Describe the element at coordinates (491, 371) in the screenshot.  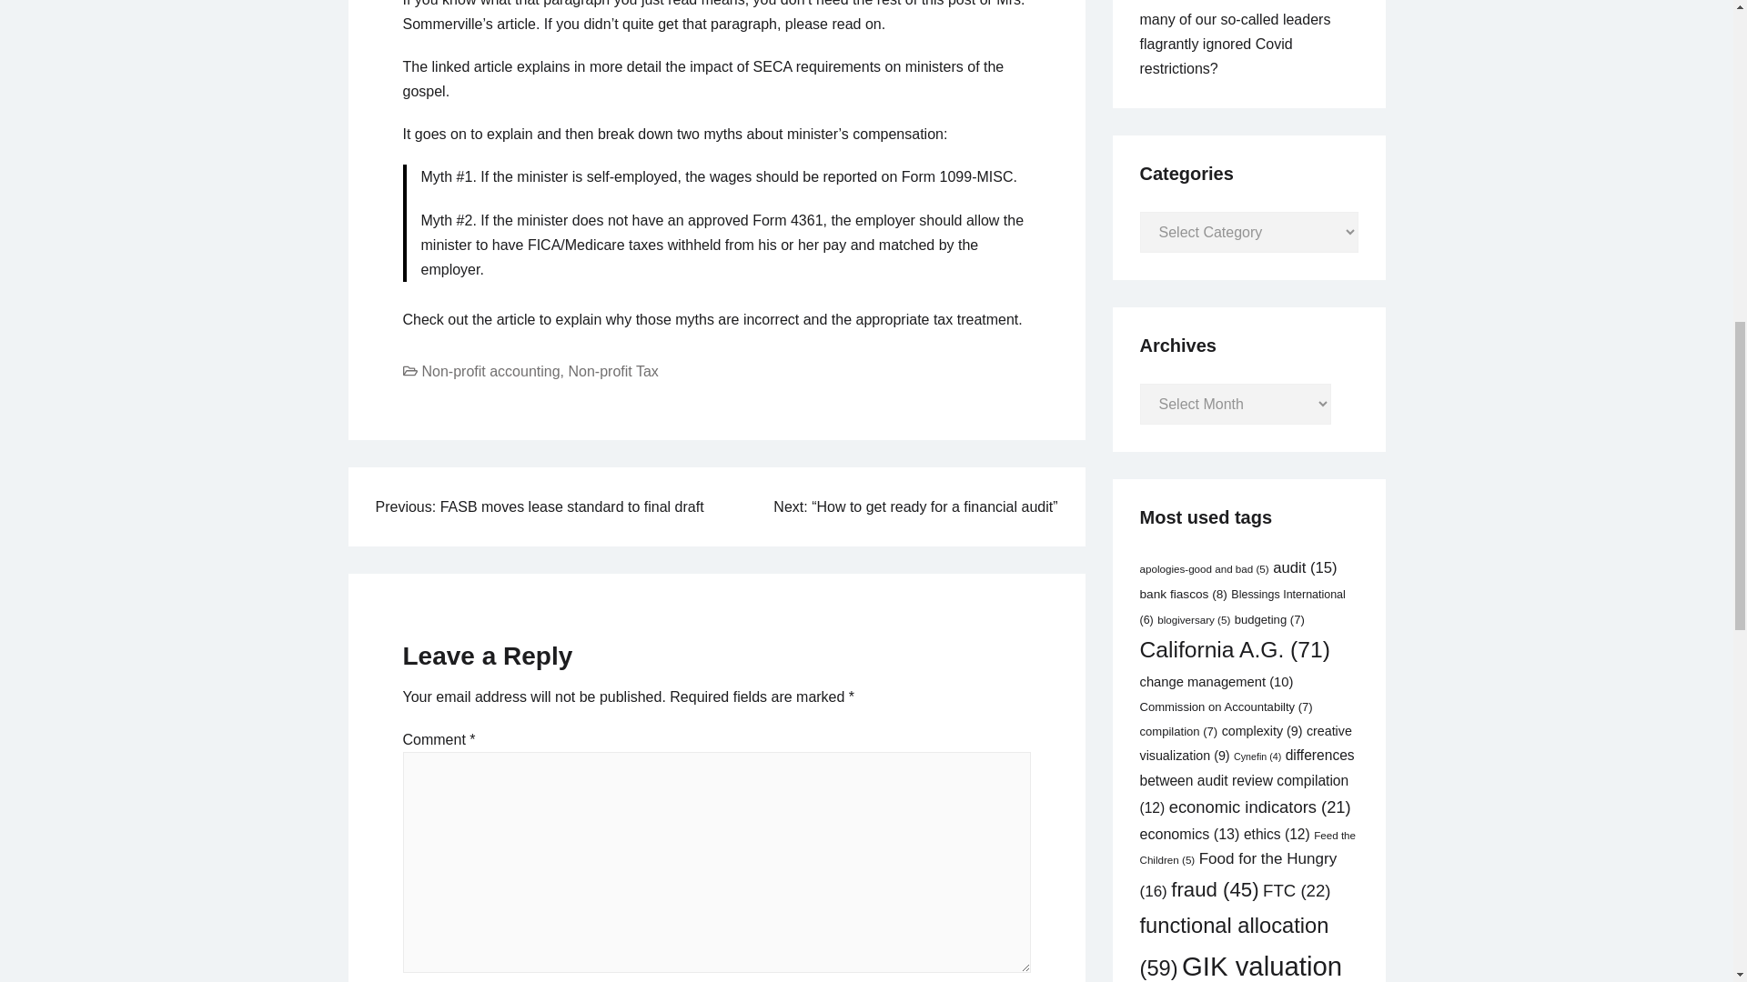
I see `Non-profit accounting` at that location.